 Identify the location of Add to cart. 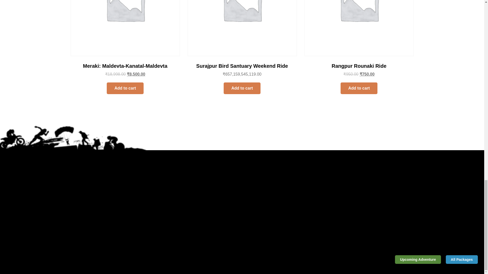
(359, 88).